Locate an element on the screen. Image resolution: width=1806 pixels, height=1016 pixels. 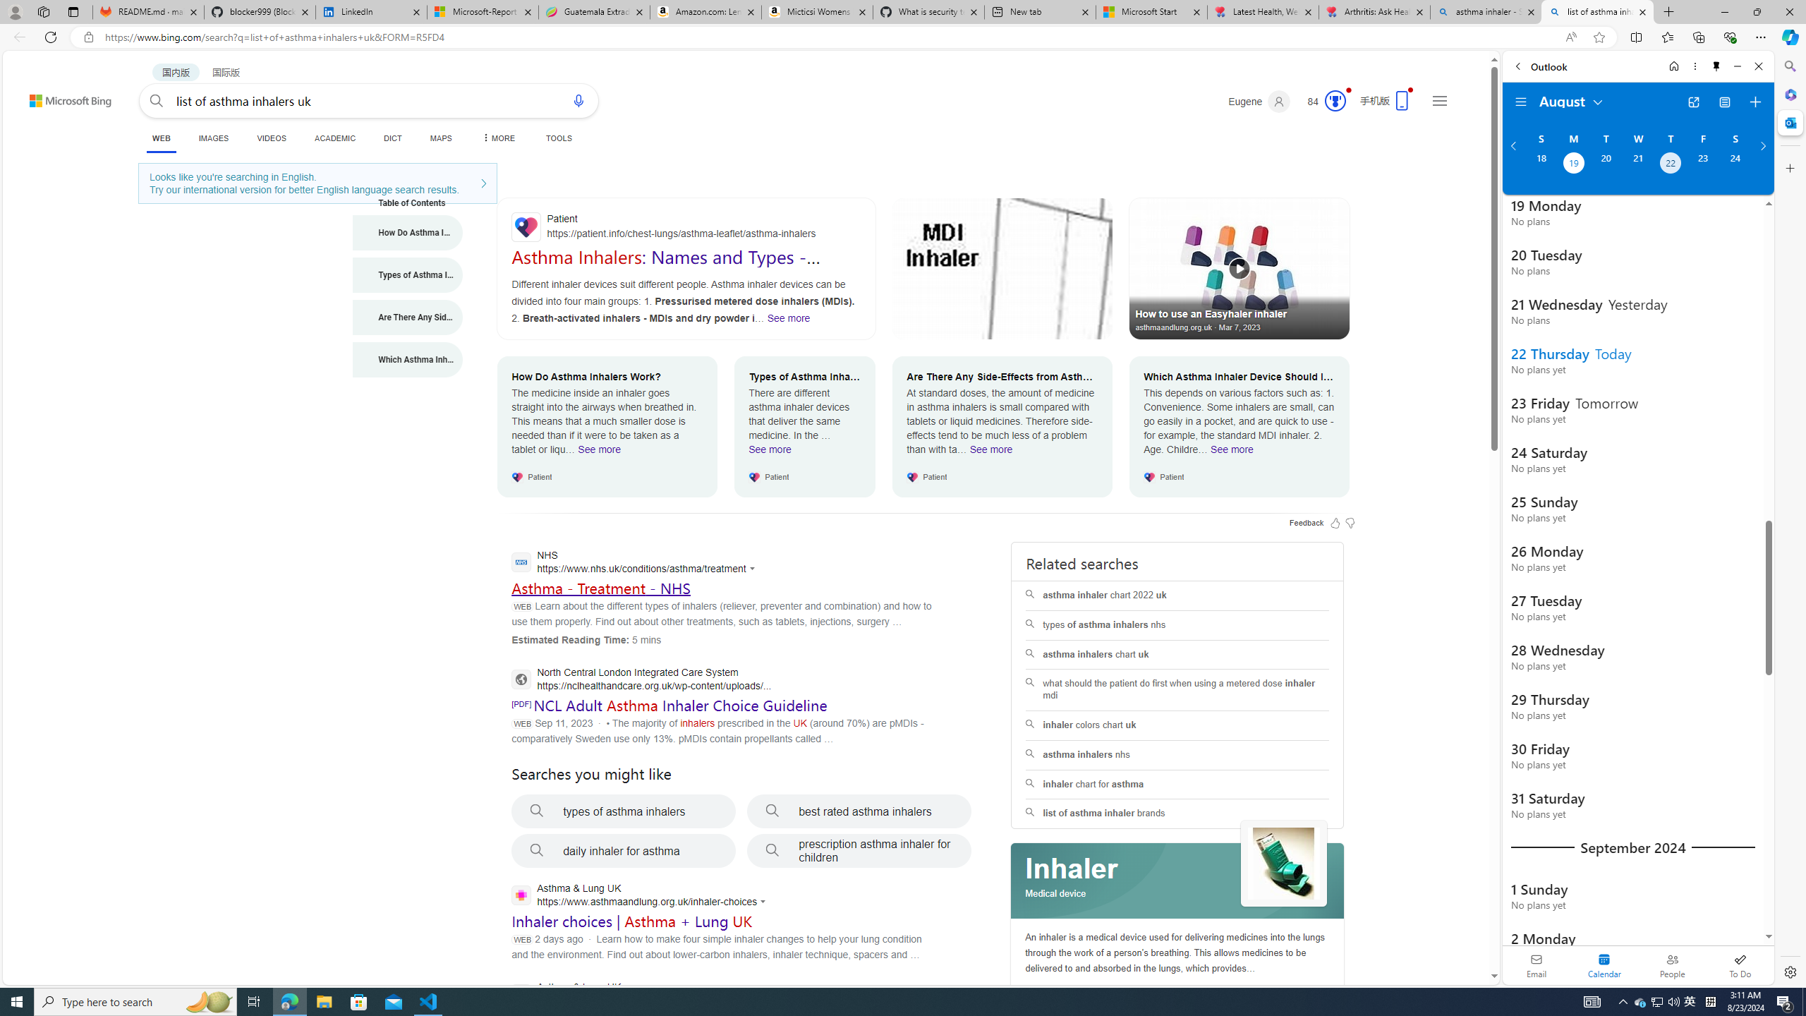
Global web icon is located at coordinates (522, 895).